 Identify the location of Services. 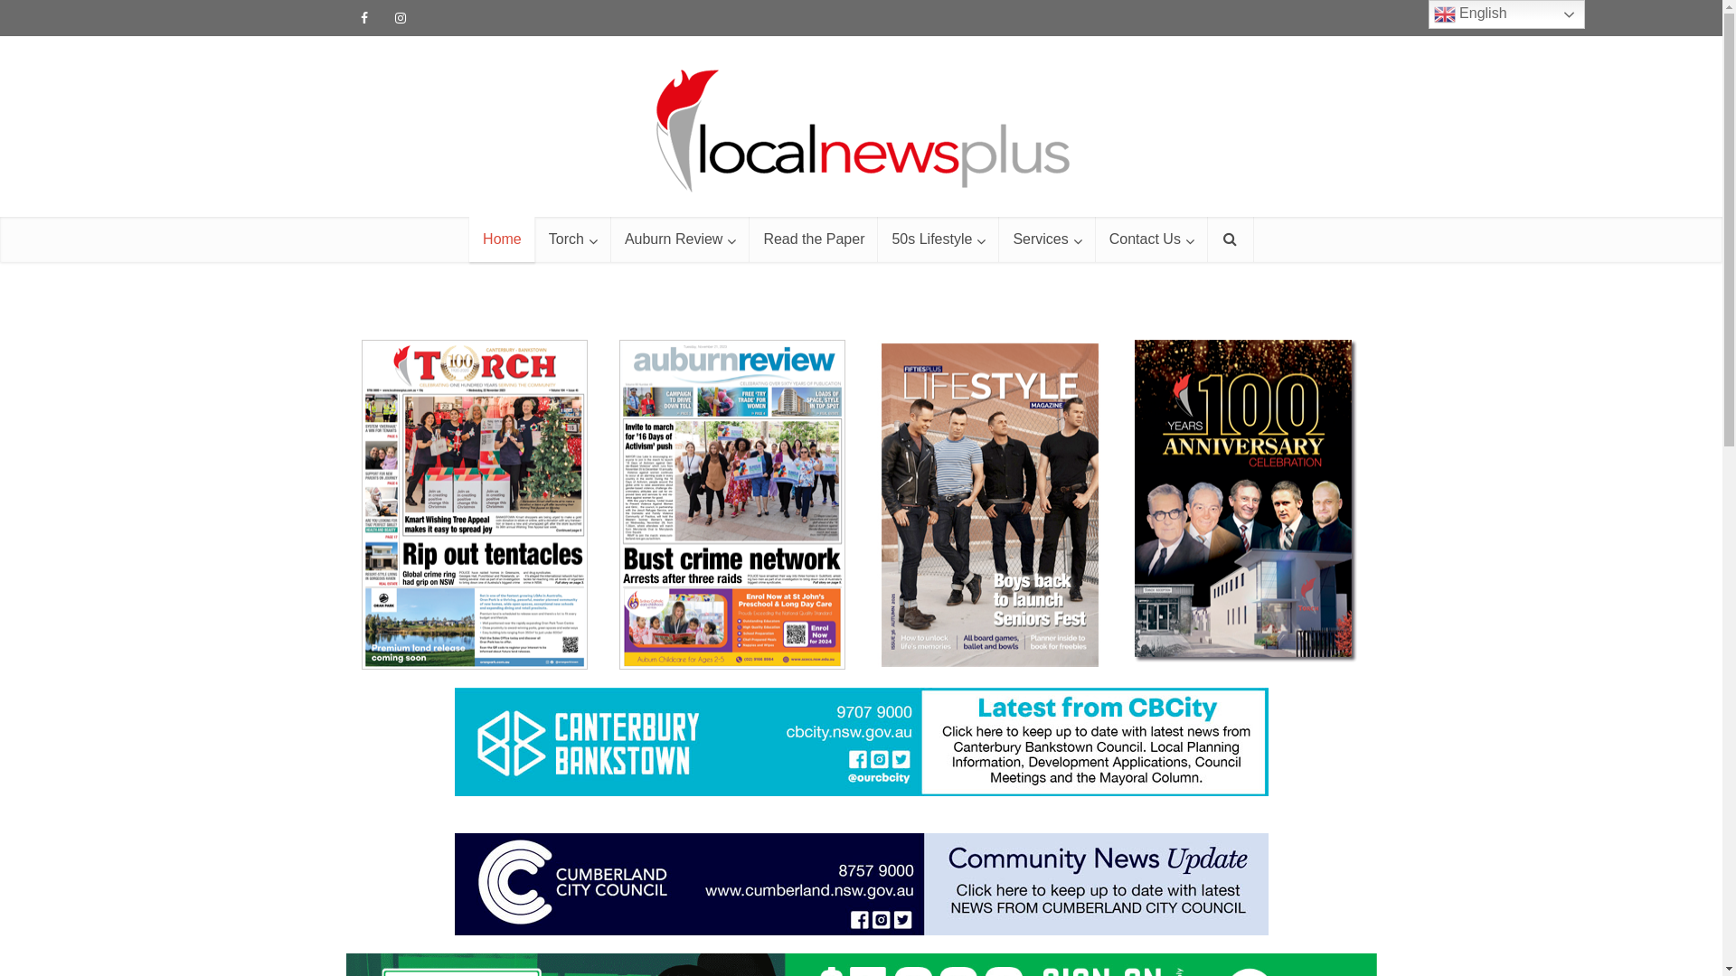
(1047, 239).